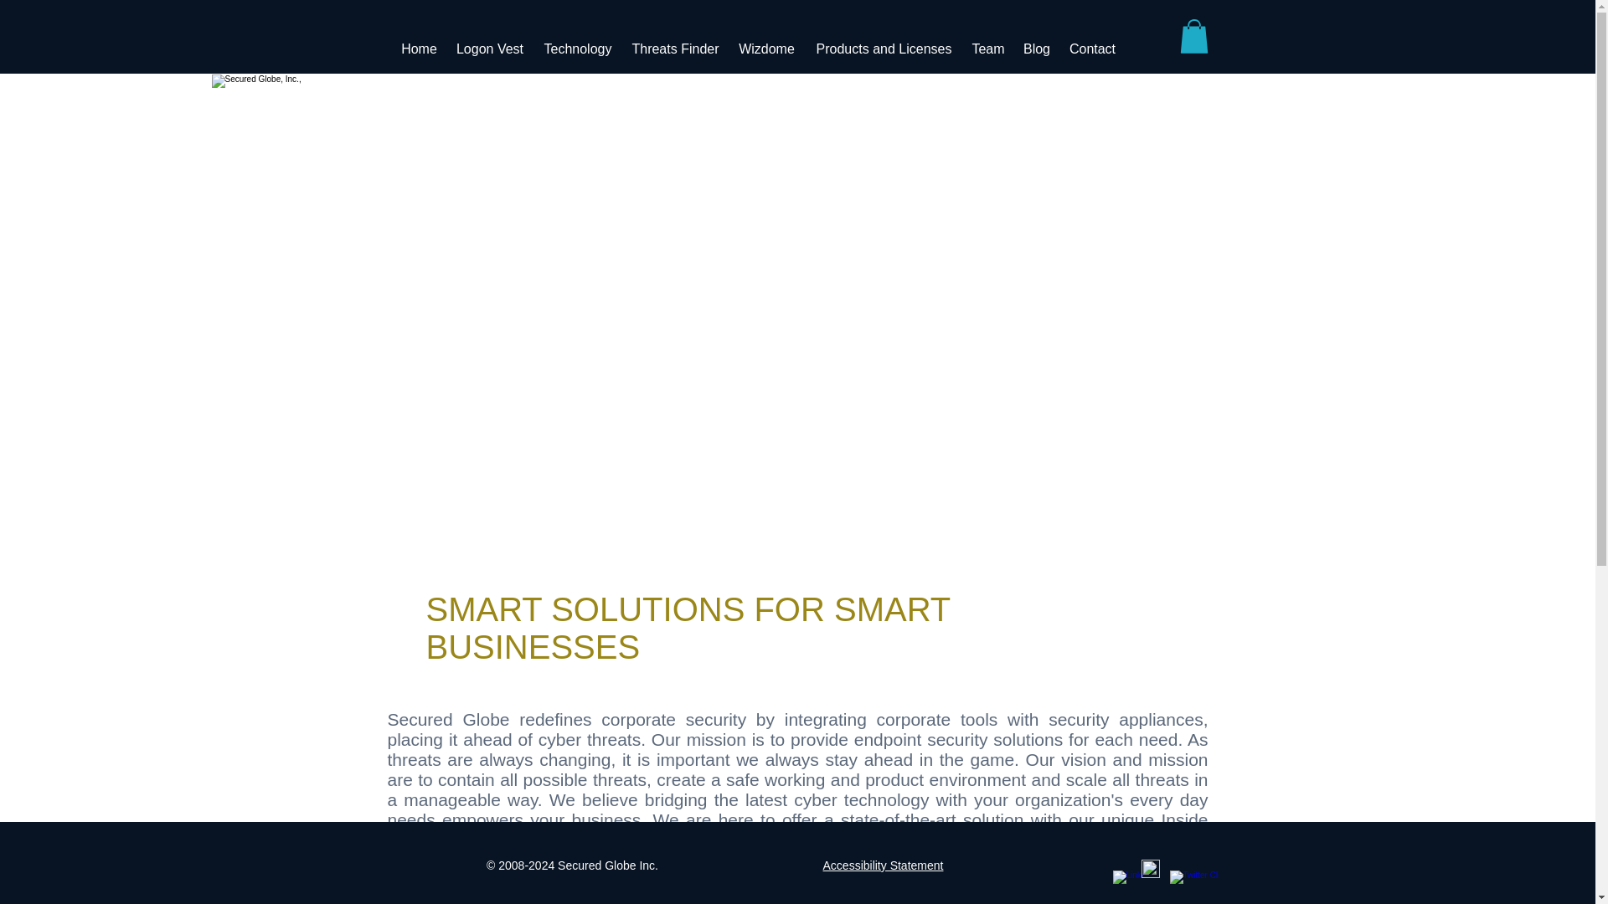  Describe the element at coordinates (1036, 49) in the screenshot. I see `Blog` at that location.